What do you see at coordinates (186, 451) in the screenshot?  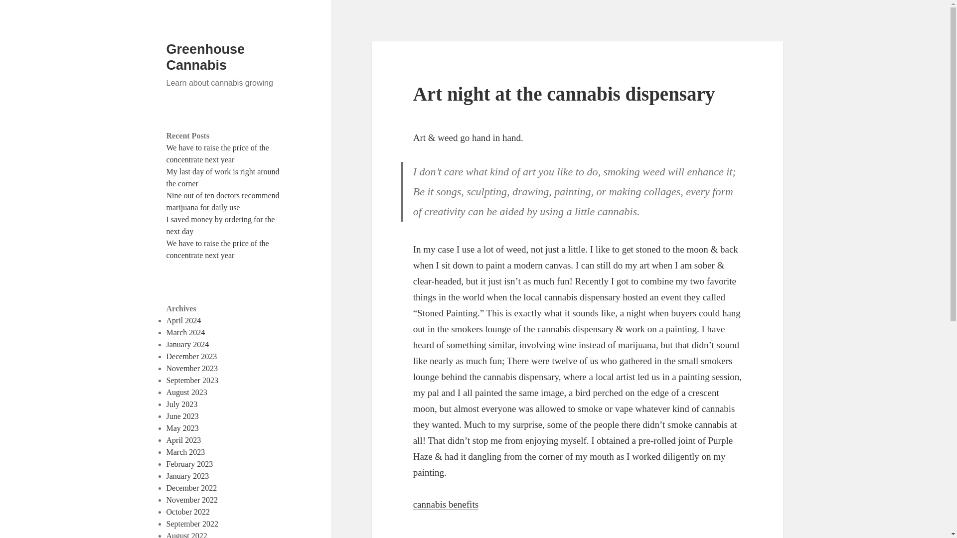 I see `March 2023` at bounding box center [186, 451].